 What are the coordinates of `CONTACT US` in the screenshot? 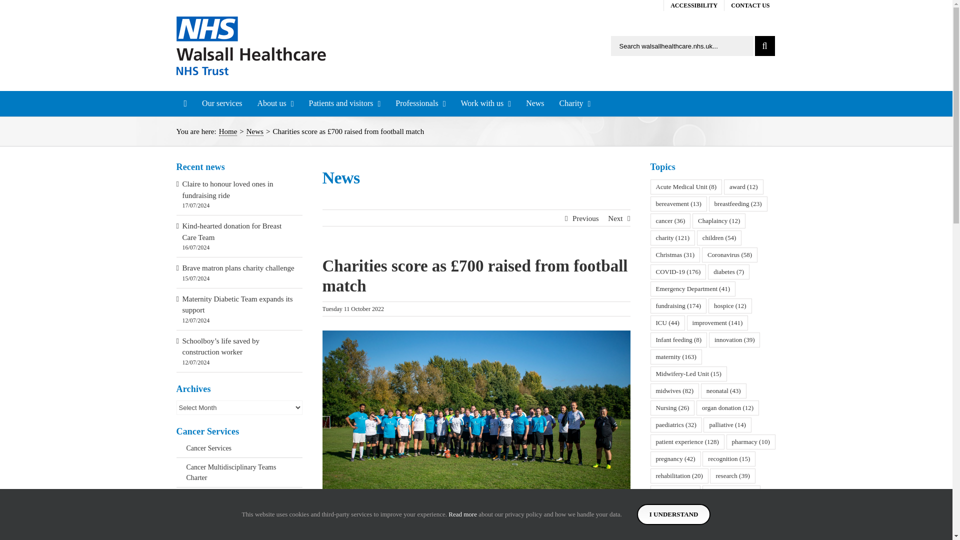 It's located at (750, 5).